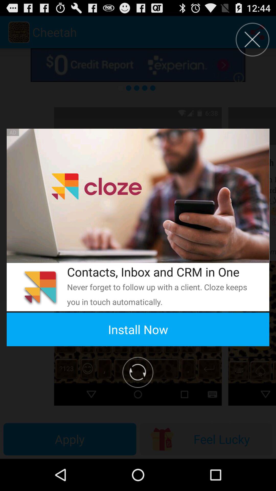 The height and width of the screenshot is (491, 276). I want to click on jump until contacts inbox and app, so click(162, 272).